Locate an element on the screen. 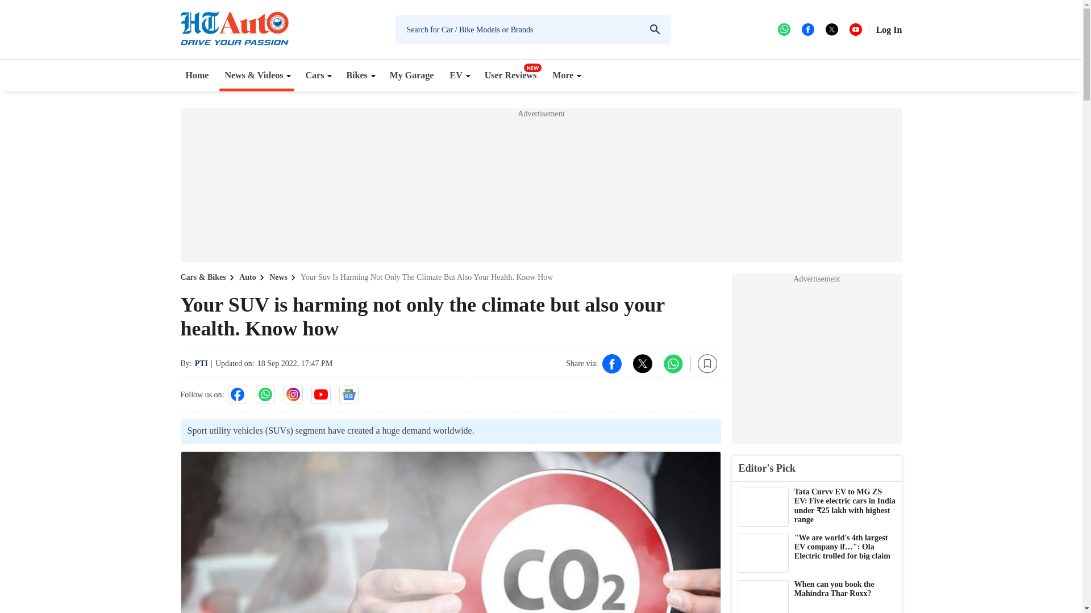 The height and width of the screenshot is (613, 1091). Cars is located at coordinates (317, 75).